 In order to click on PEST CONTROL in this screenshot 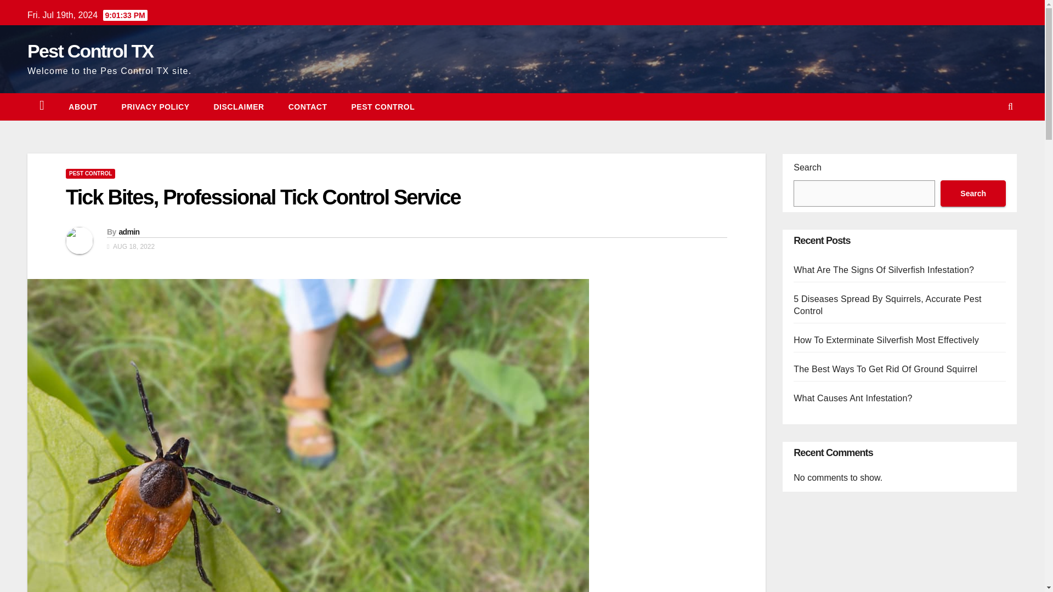, I will do `click(90, 173)`.